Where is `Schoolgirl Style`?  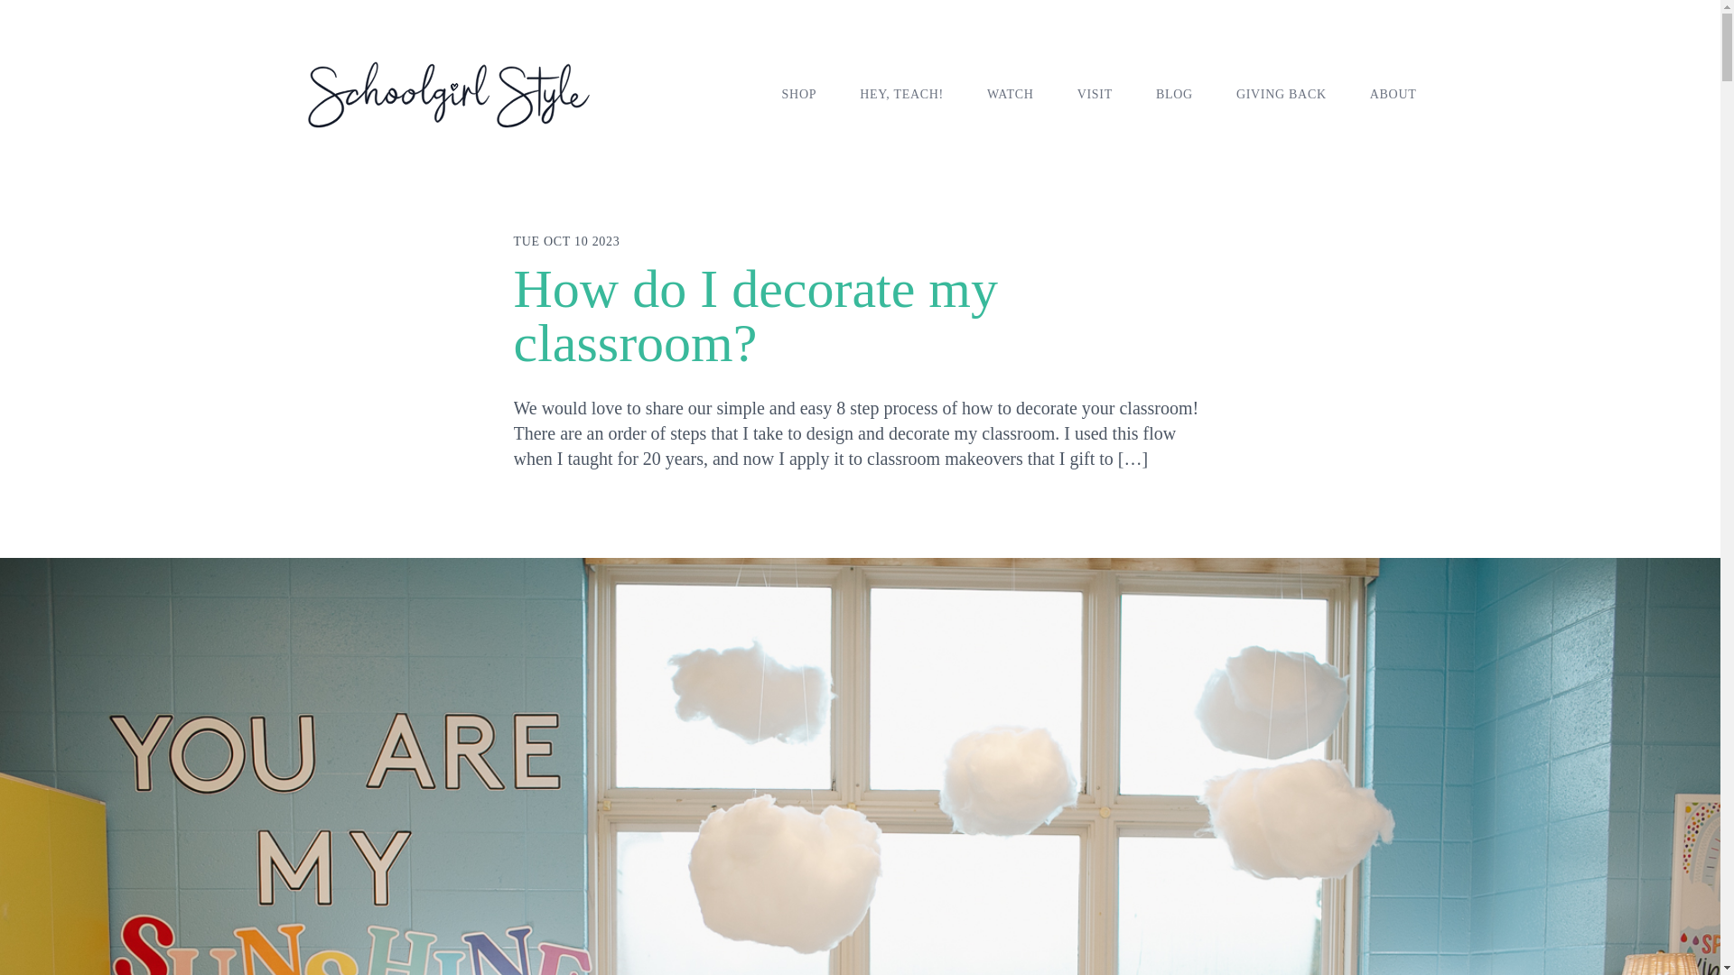 Schoolgirl Style is located at coordinates (448, 94).